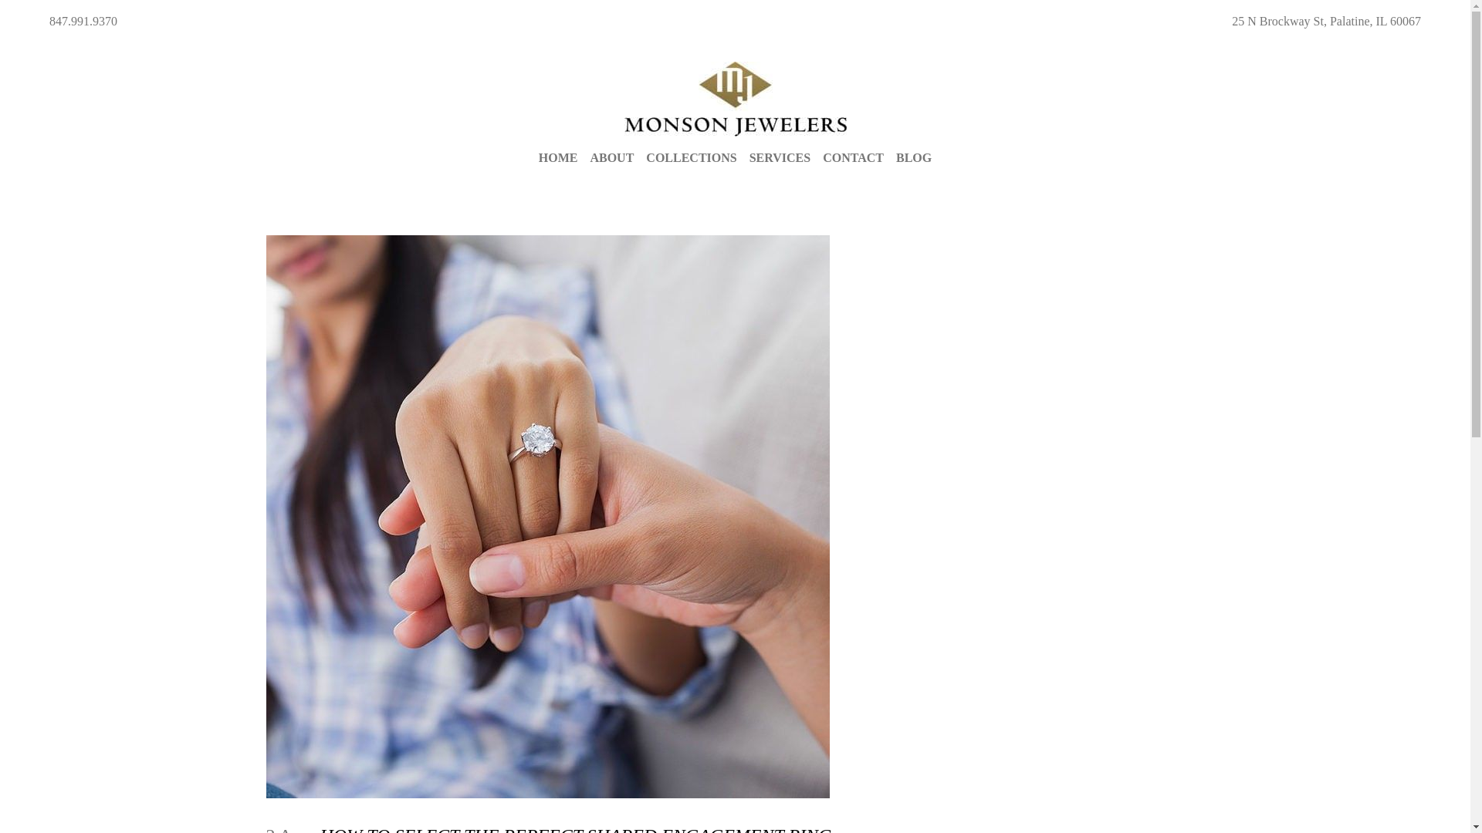 The height and width of the screenshot is (833, 1482). What do you see at coordinates (914, 158) in the screenshot?
I see `BLOG` at bounding box center [914, 158].